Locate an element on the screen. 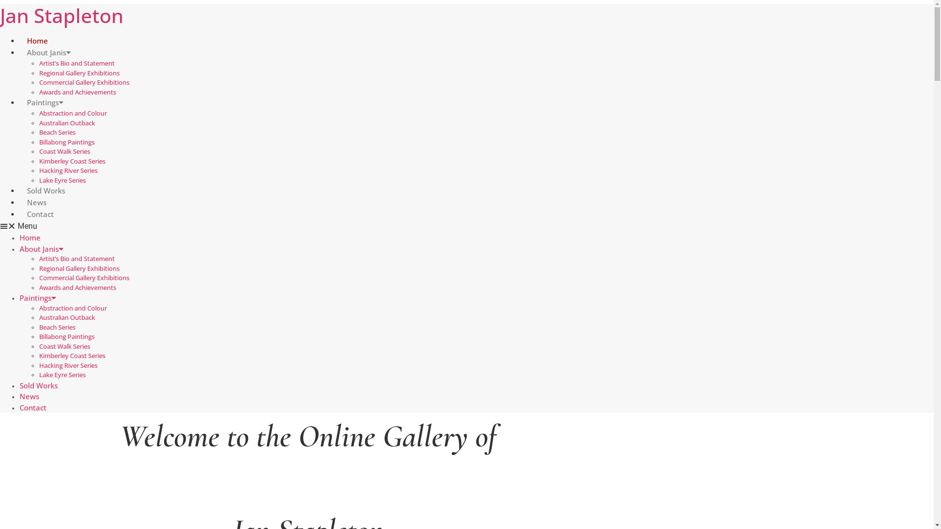  Contact is located at coordinates (40, 214).